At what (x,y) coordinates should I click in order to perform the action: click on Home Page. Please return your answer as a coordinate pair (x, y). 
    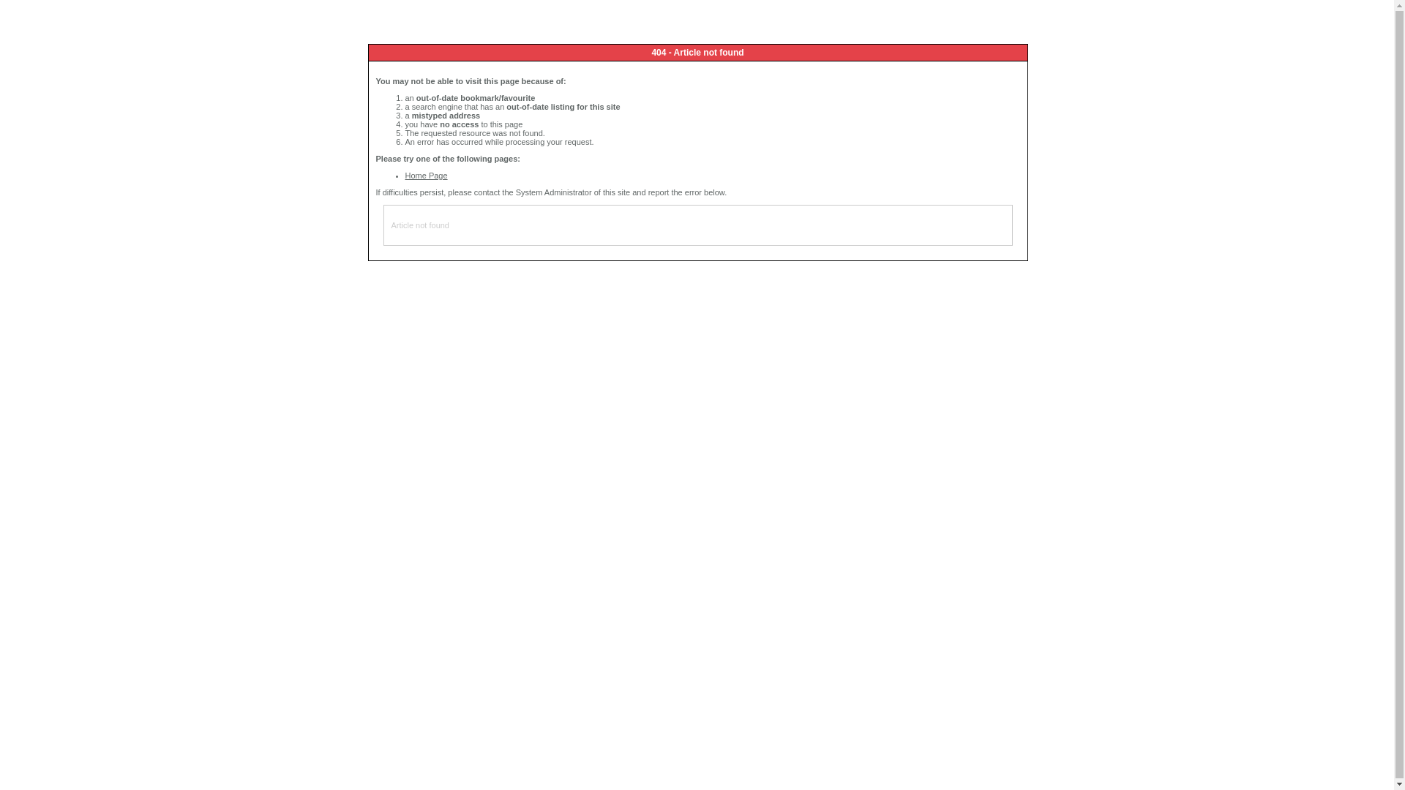
    Looking at the image, I should click on (427, 176).